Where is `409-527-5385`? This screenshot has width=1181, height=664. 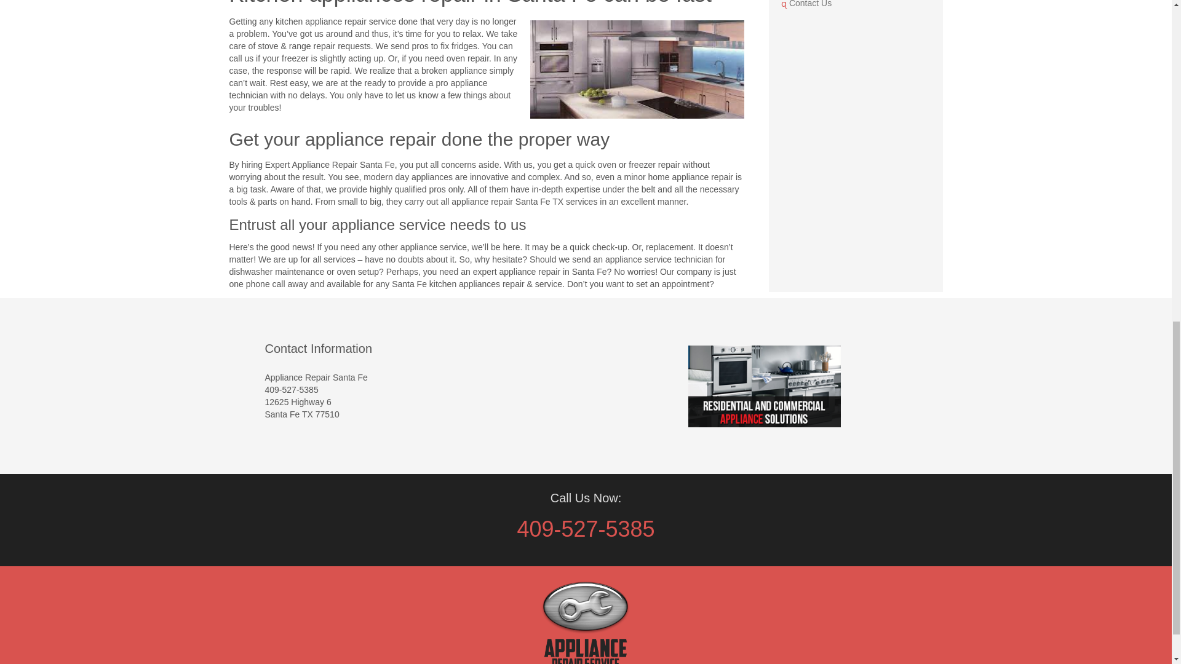
409-527-5385 is located at coordinates (586, 529).